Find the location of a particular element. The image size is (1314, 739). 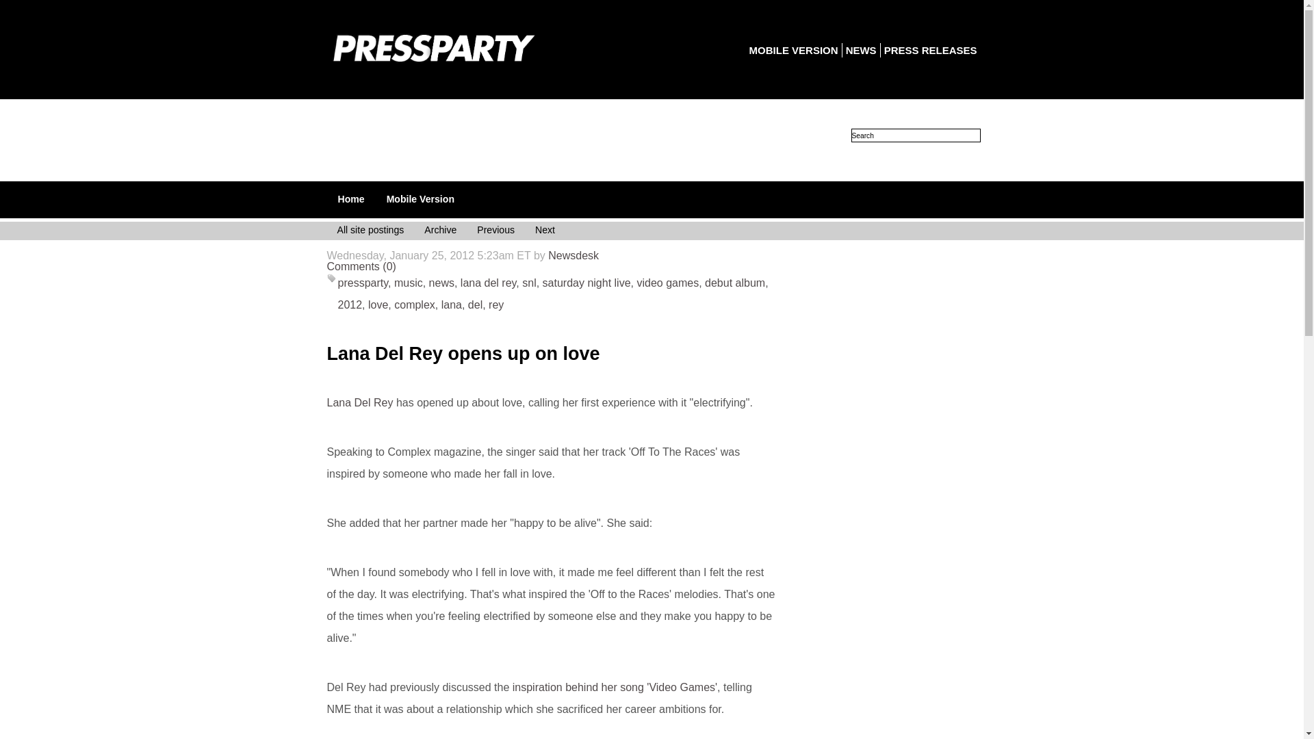

inspiration behind her song 'Video Games' is located at coordinates (615, 687).